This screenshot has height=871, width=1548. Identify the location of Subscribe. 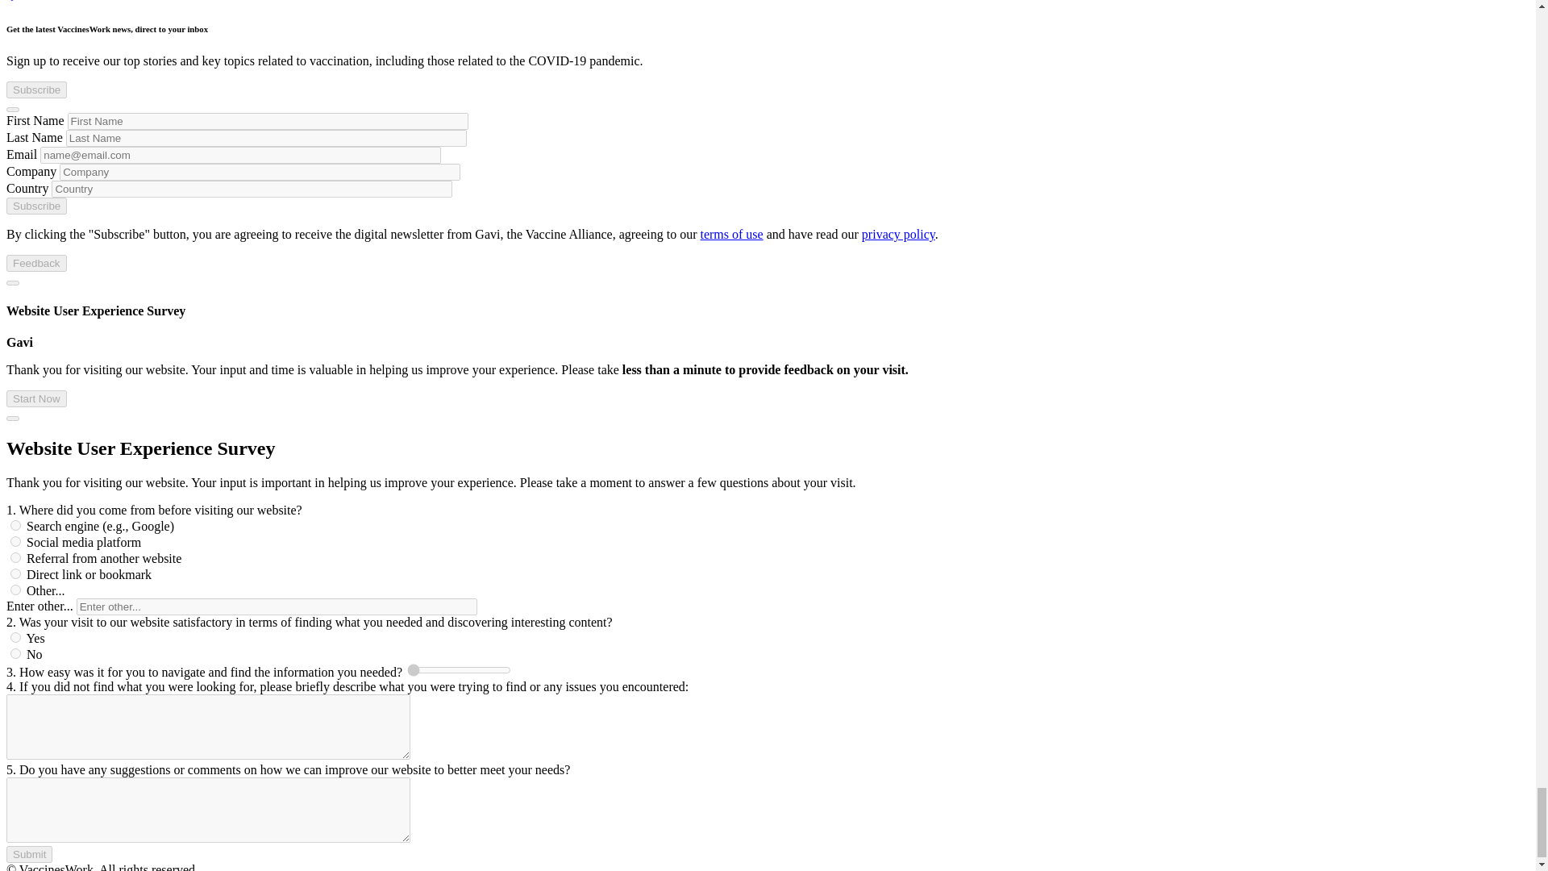
(35, 206).